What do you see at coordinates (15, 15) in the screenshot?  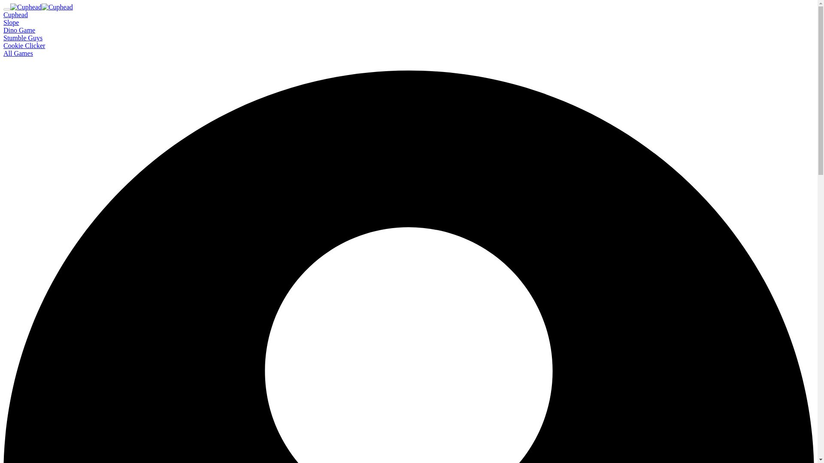 I see `Cuphead` at bounding box center [15, 15].